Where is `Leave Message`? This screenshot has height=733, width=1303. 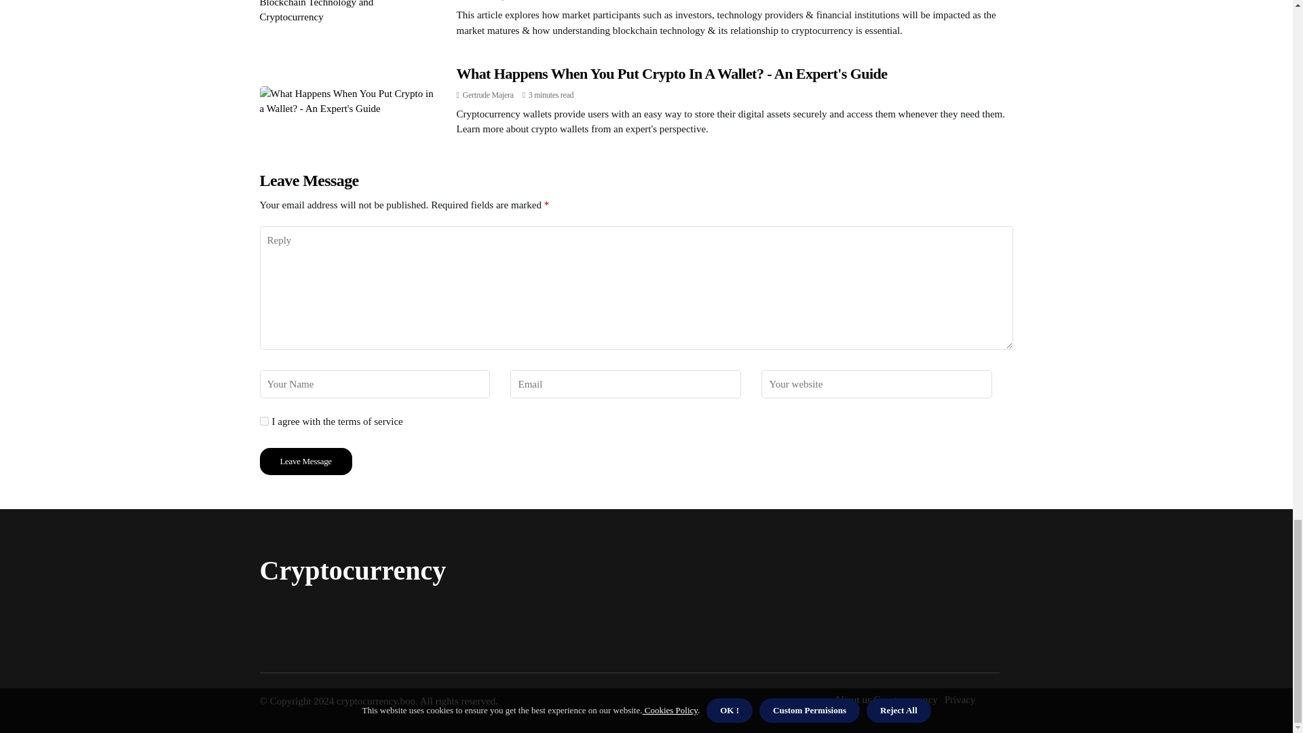 Leave Message is located at coordinates (305, 461).